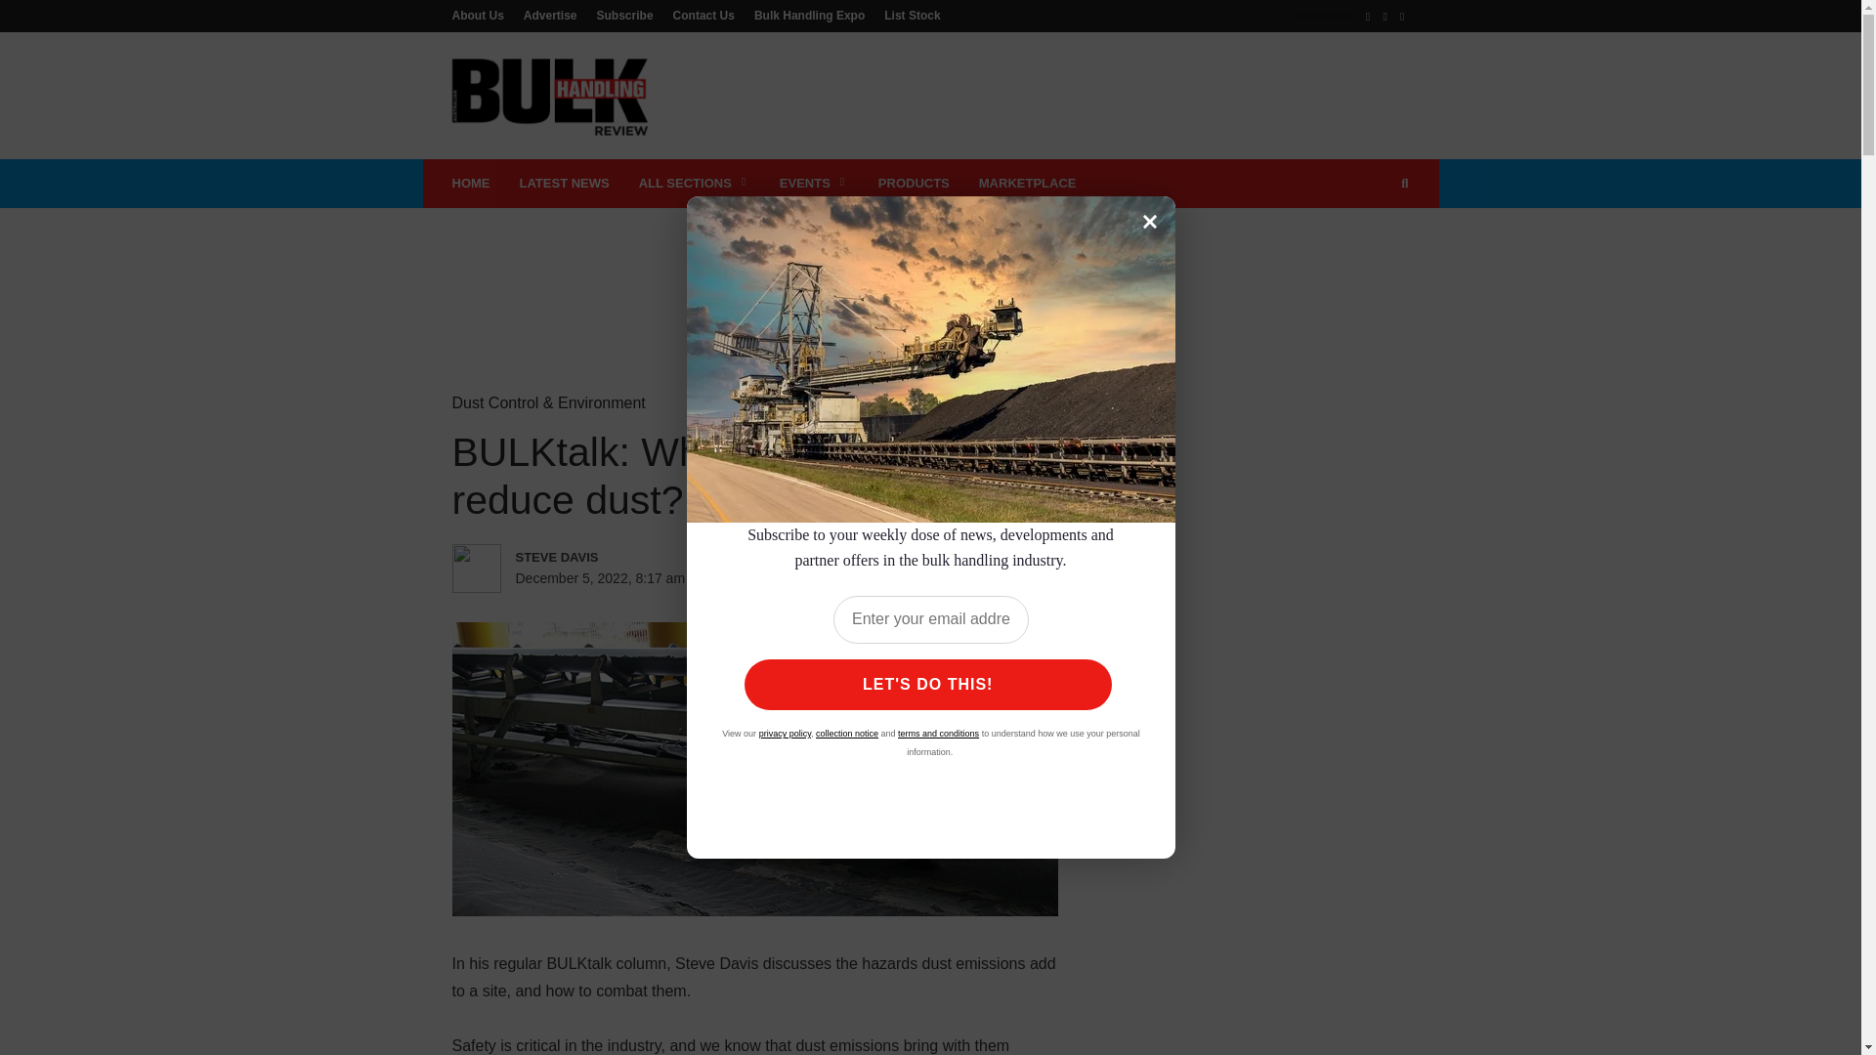 Image resolution: width=1876 pixels, height=1055 pixels. What do you see at coordinates (907, 15) in the screenshot?
I see `List Stock` at bounding box center [907, 15].